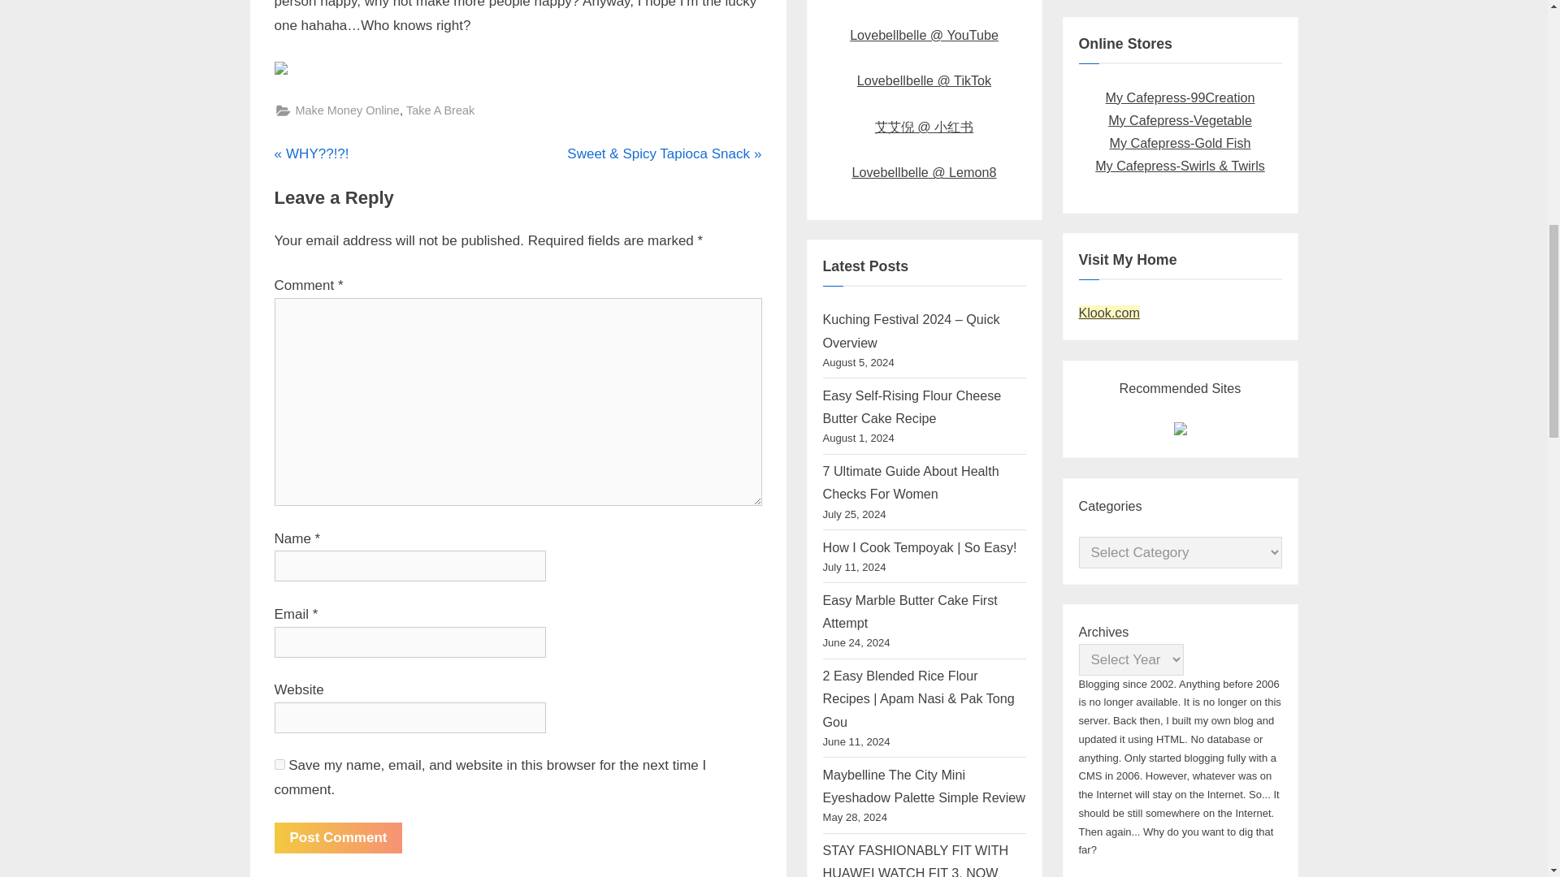  Describe the element at coordinates (440, 110) in the screenshot. I see `Take A Break` at that location.